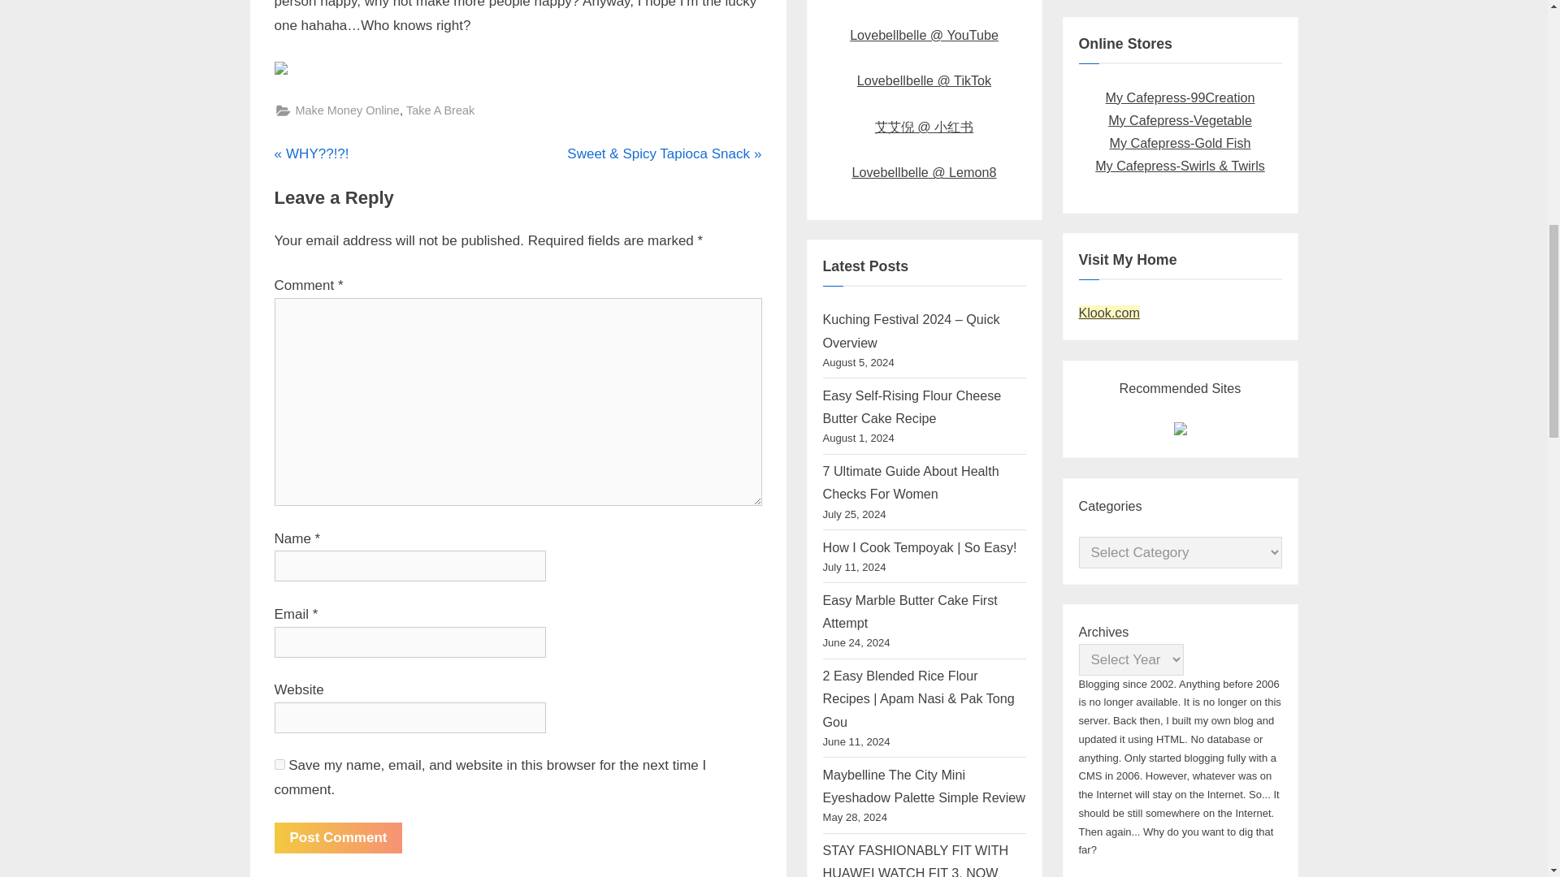  Describe the element at coordinates (440, 110) in the screenshot. I see `Take A Break` at that location.